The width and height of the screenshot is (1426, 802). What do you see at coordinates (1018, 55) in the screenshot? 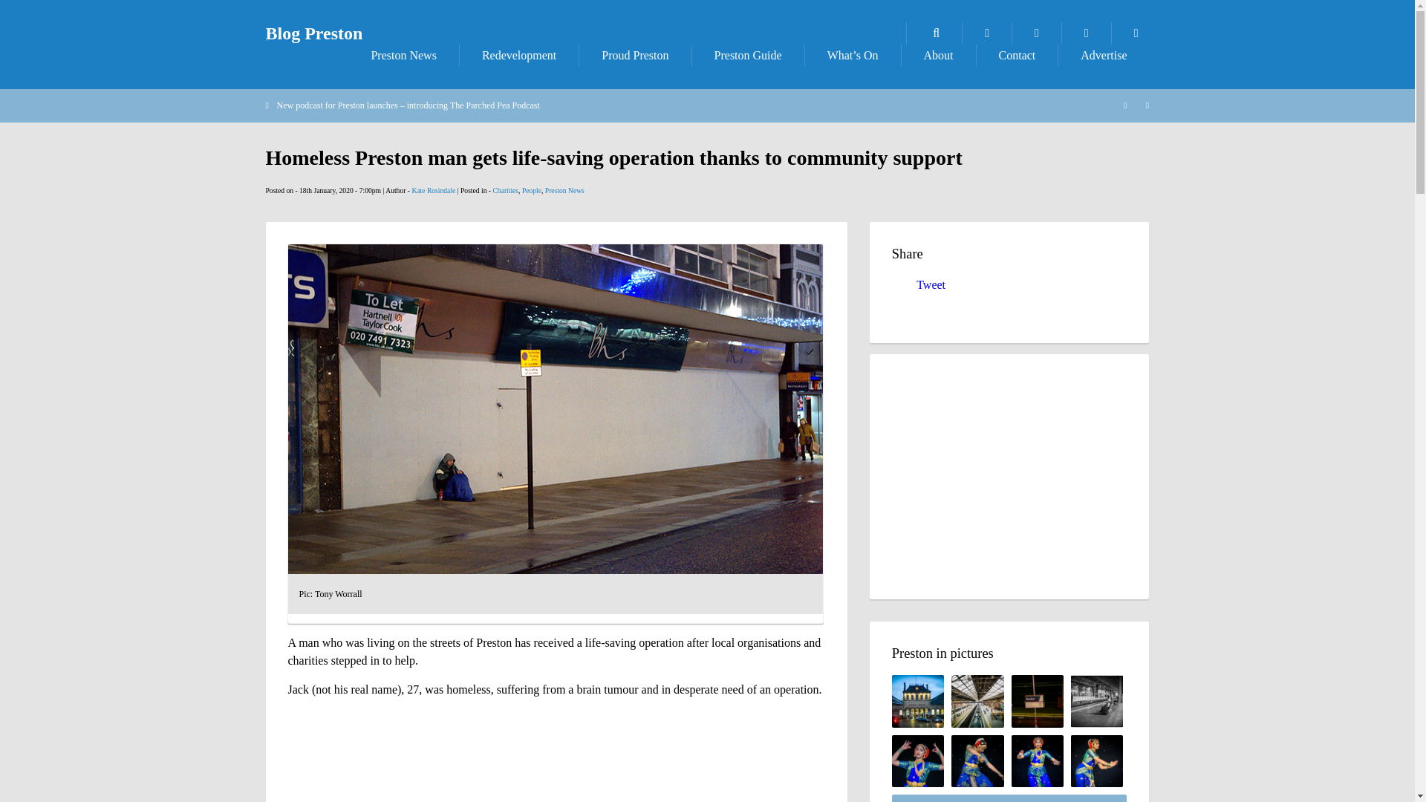
I see `Contact` at bounding box center [1018, 55].